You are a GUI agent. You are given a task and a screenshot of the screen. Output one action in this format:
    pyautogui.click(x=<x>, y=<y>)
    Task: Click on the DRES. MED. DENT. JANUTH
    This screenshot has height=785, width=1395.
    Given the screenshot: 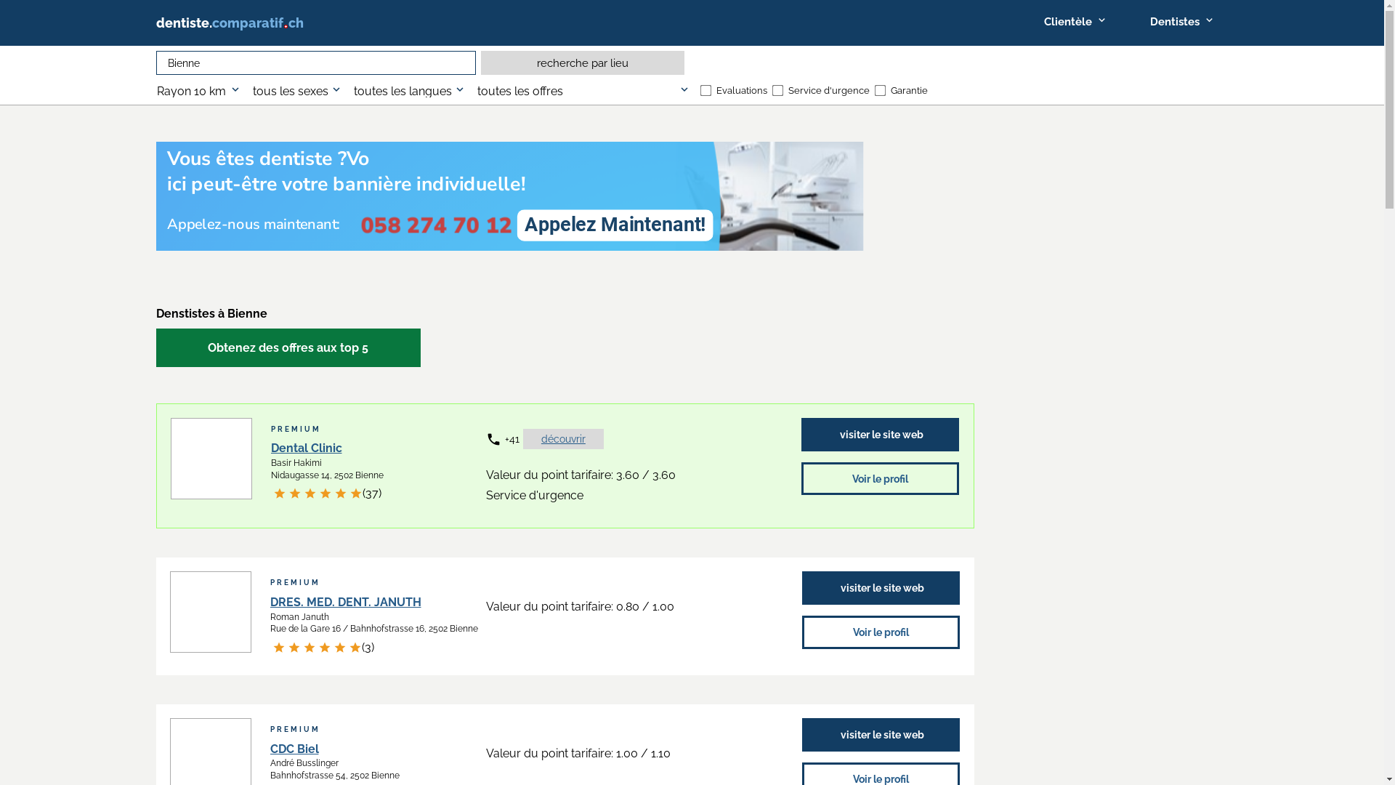 What is the action you would take?
    pyautogui.click(x=346, y=602)
    